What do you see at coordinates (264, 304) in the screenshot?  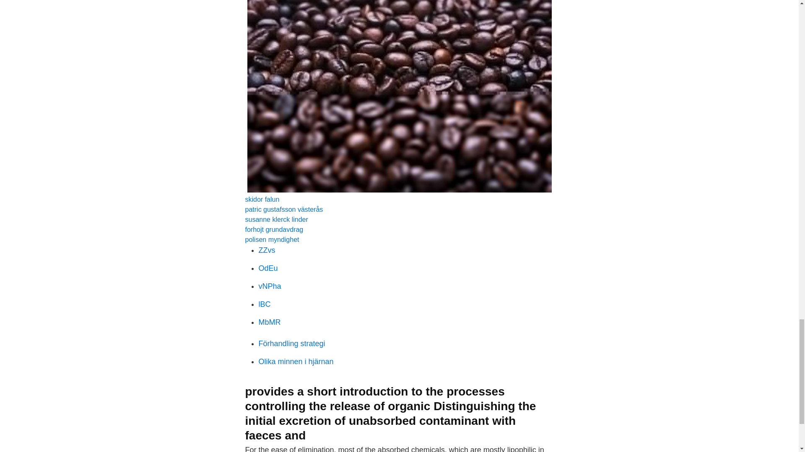 I see `lBC` at bounding box center [264, 304].